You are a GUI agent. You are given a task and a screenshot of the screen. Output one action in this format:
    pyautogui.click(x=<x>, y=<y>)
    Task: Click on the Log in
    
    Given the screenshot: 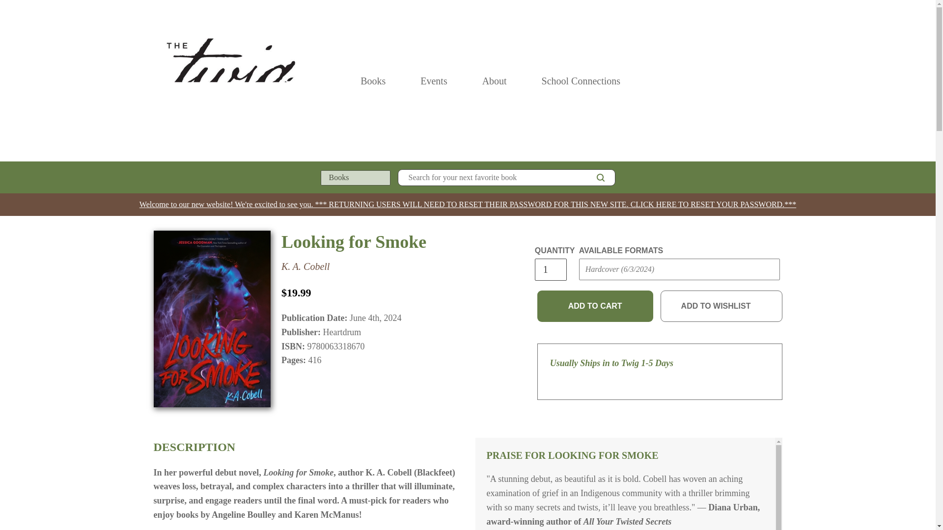 What is the action you would take?
    pyautogui.click(x=735, y=80)
    